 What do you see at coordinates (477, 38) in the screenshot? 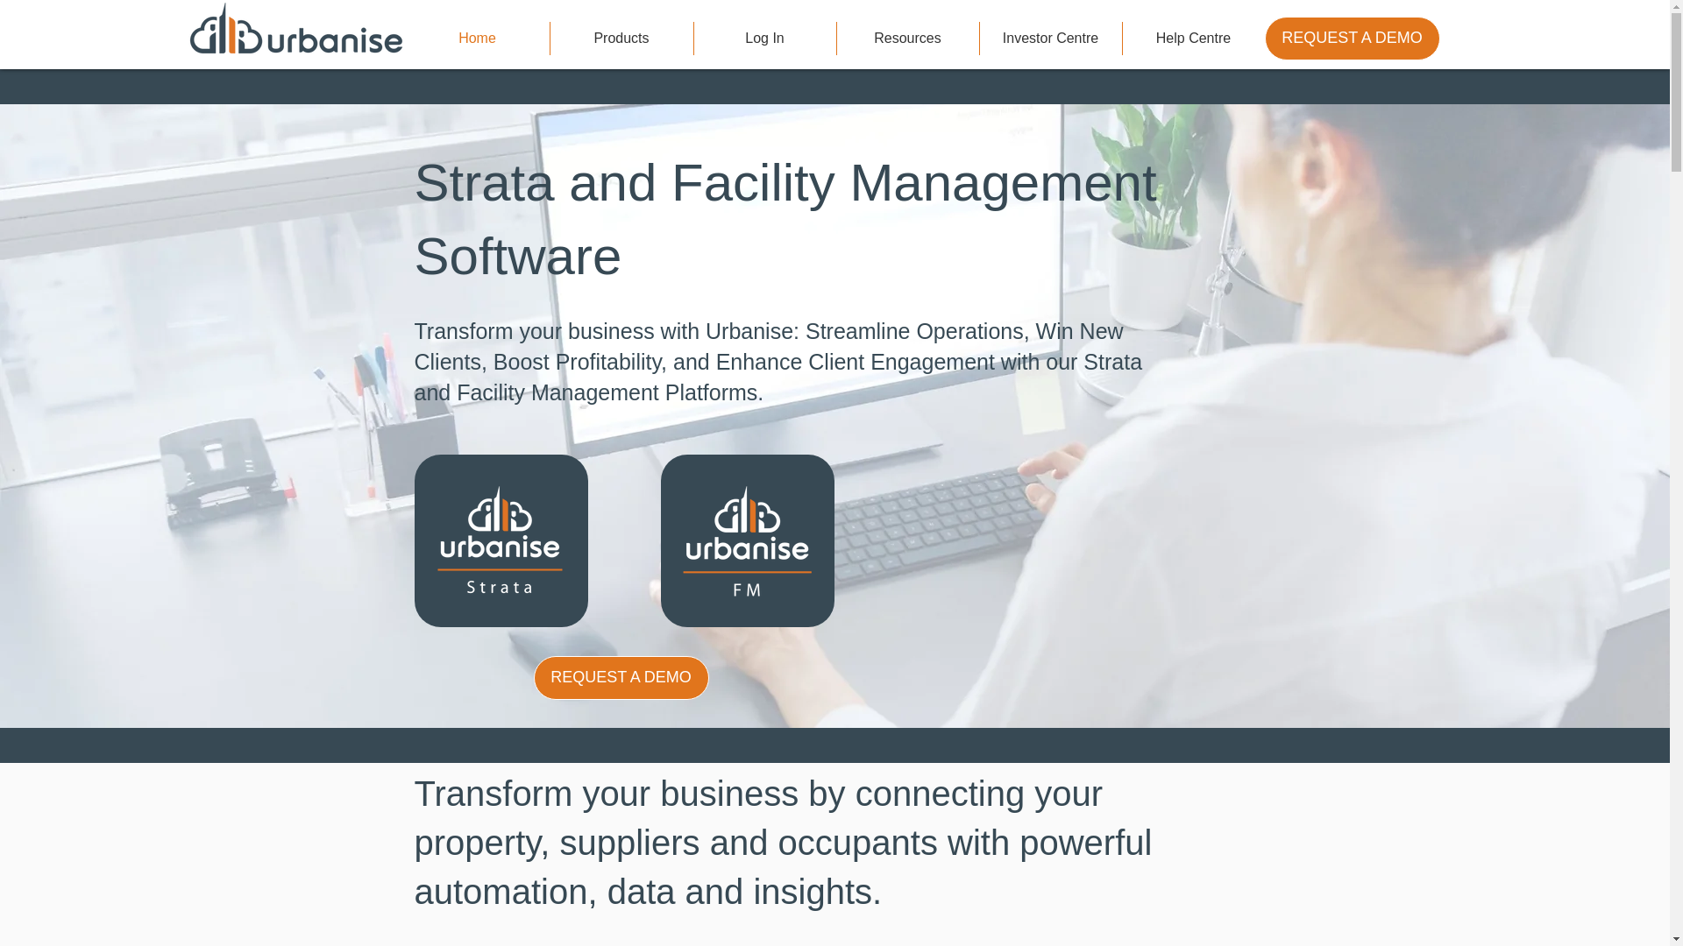
I see `Home` at bounding box center [477, 38].